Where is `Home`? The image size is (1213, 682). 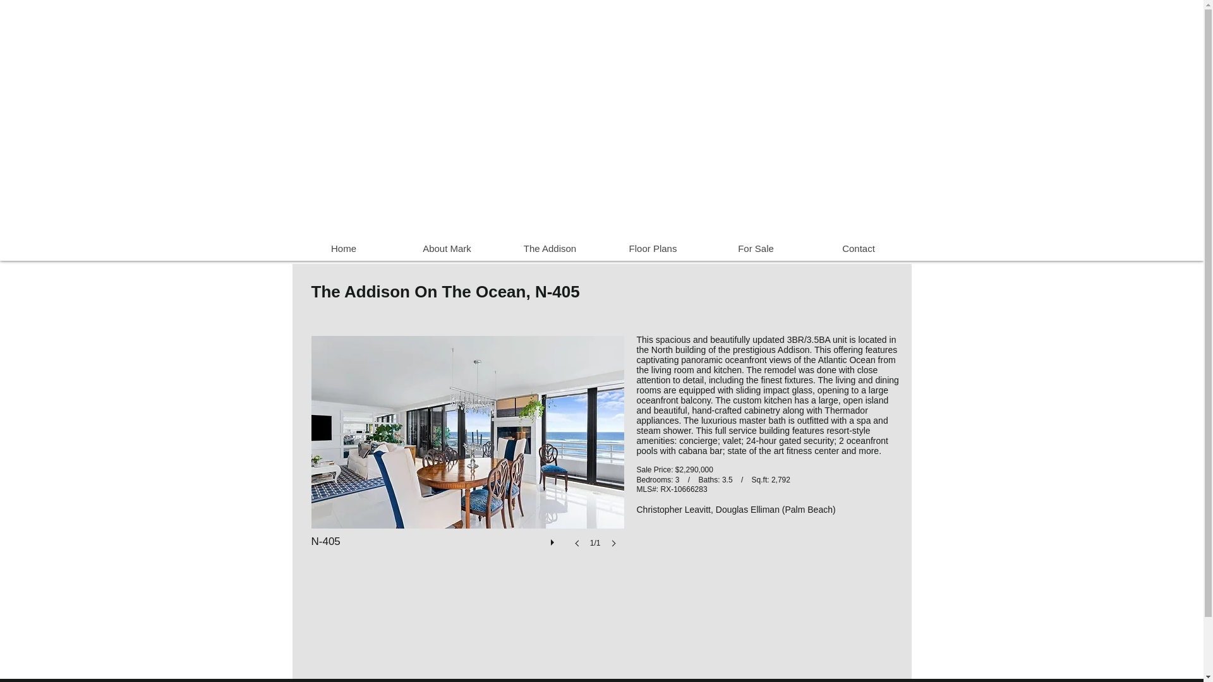
Home is located at coordinates (344, 248).